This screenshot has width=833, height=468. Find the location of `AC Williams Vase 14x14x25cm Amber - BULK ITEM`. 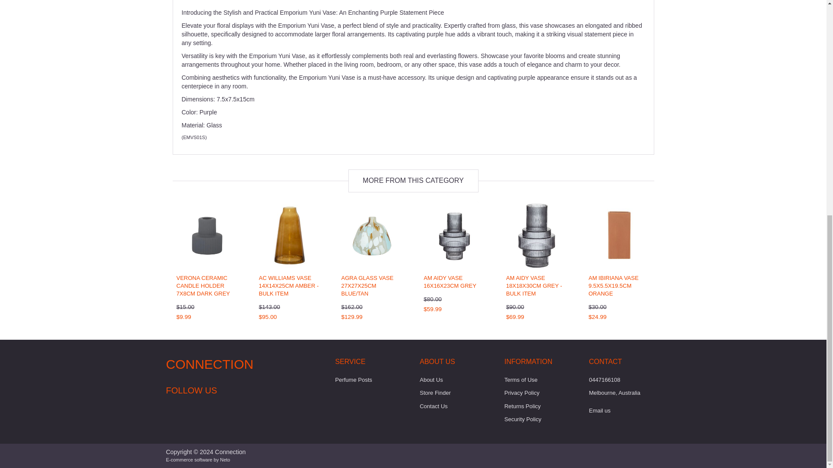

AC Williams Vase 14x14x25cm Amber - BULK ITEM is located at coordinates (288, 285).